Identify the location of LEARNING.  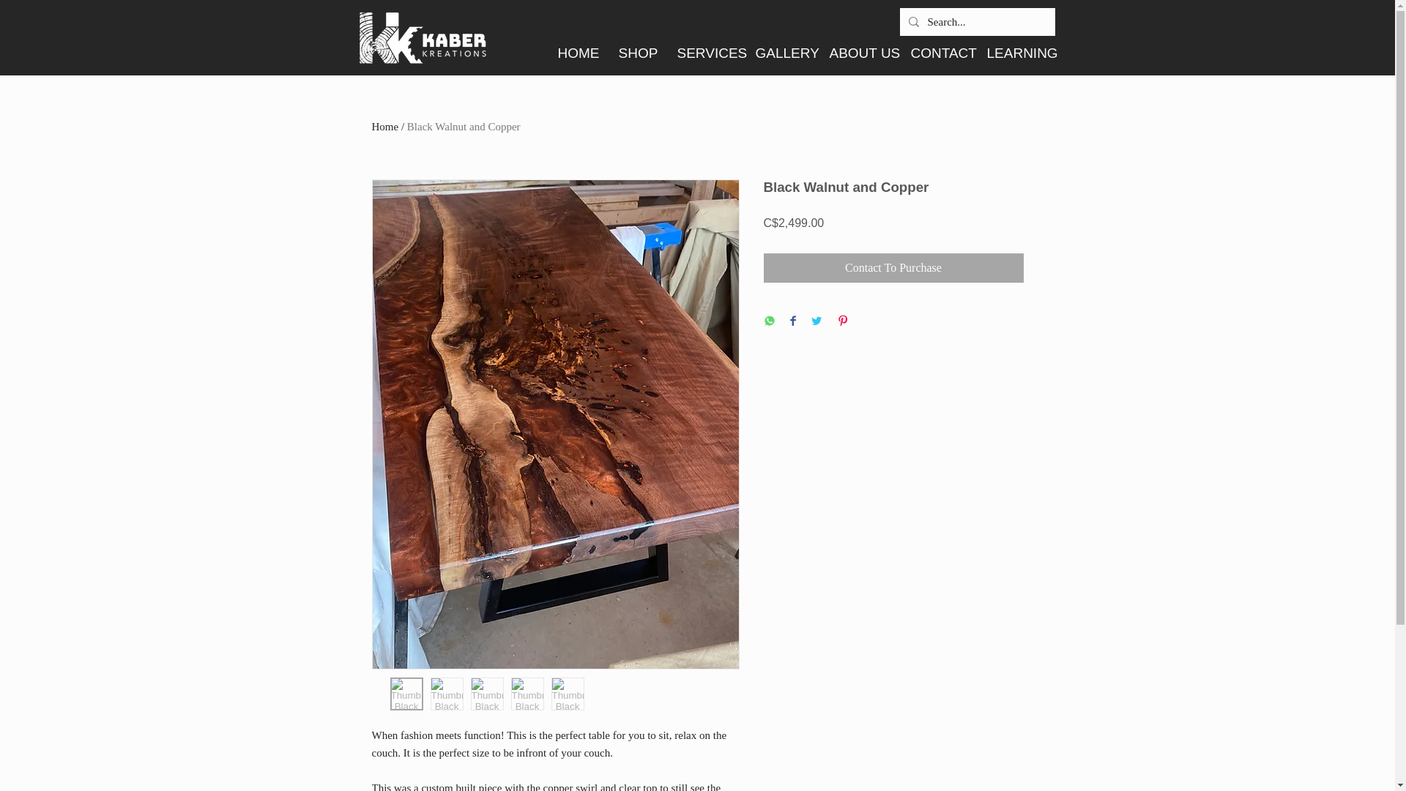
(1015, 53).